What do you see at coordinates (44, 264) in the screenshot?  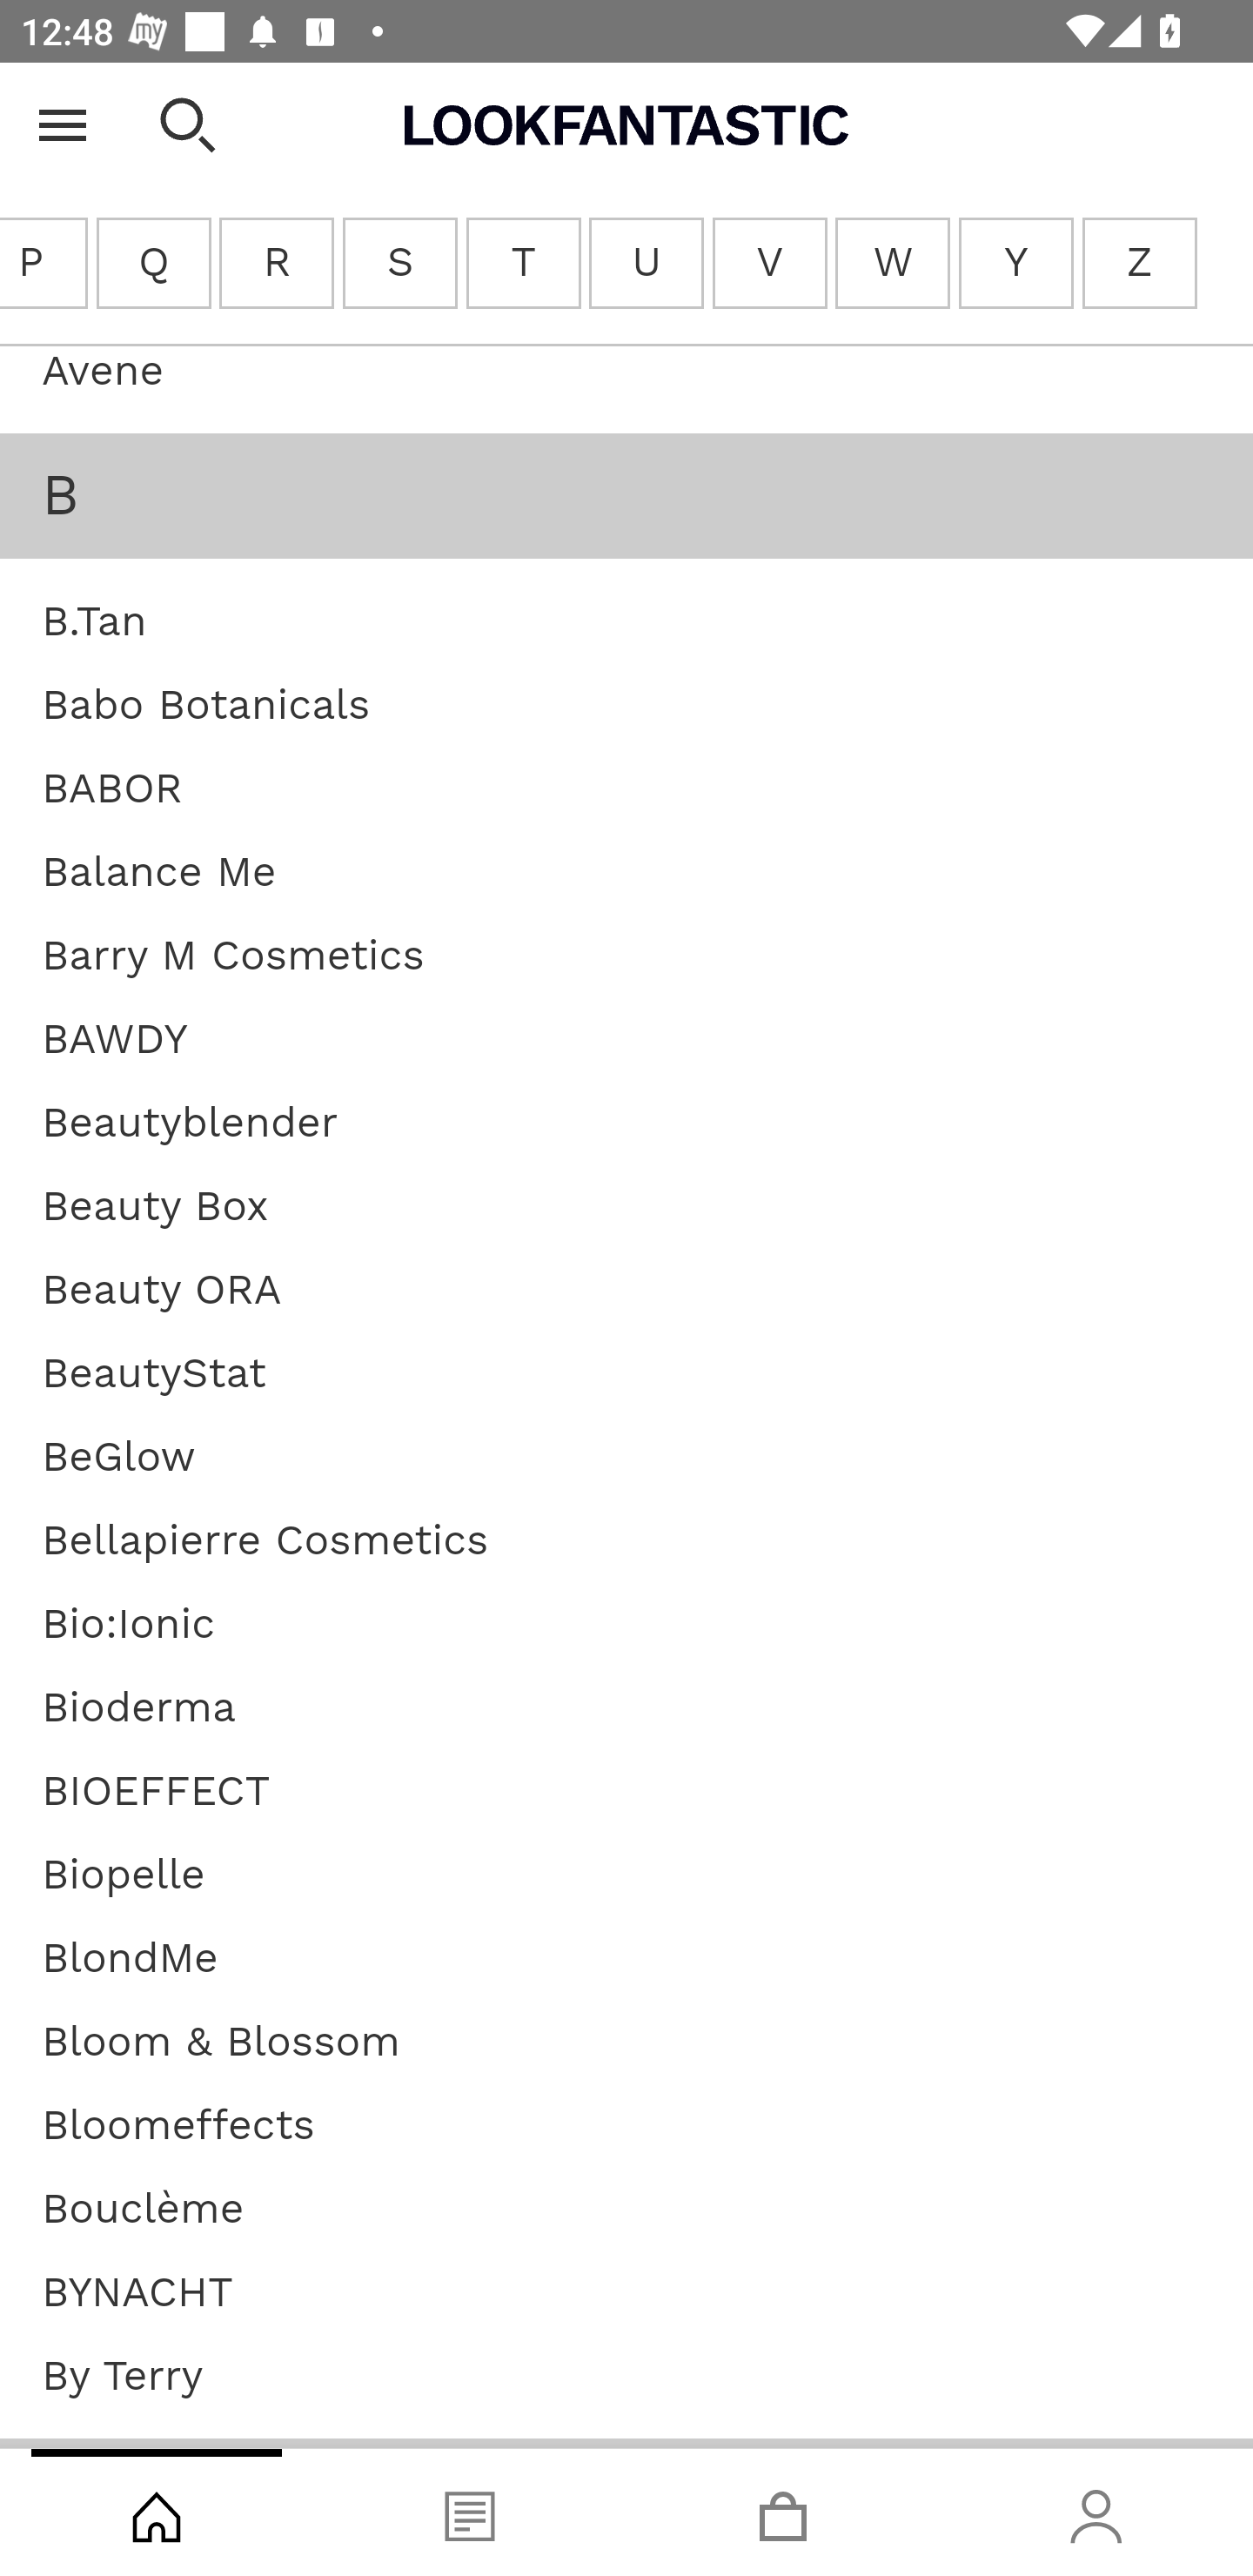 I see `P` at bounding box center [44, 264].